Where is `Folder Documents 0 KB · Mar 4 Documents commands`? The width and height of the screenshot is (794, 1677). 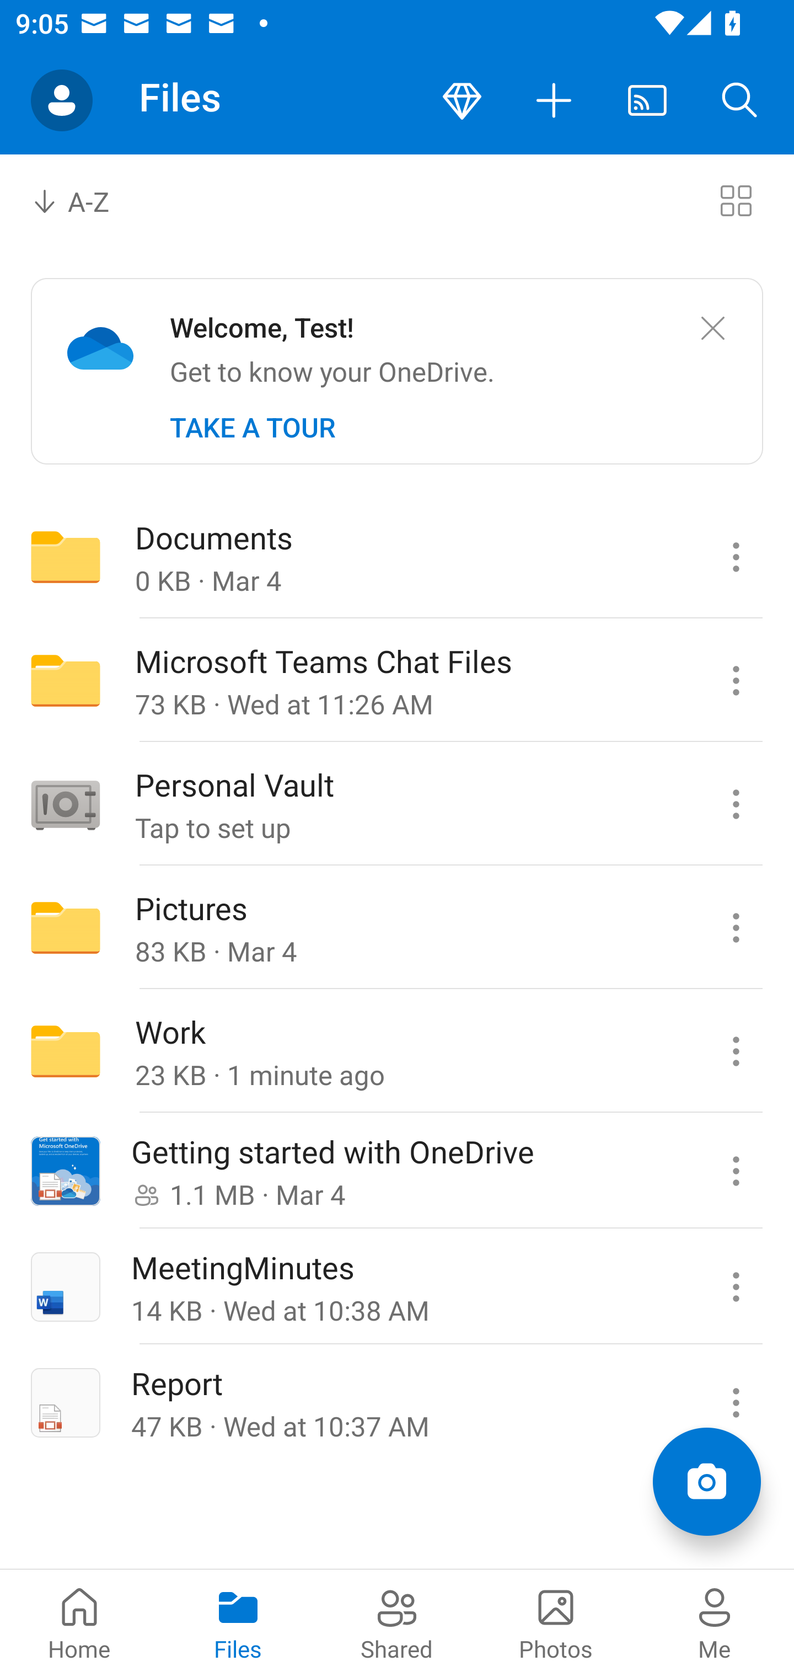 Folder Documents 0 KB · Mar 4 Documents commands is located at coordinates (397, 556).